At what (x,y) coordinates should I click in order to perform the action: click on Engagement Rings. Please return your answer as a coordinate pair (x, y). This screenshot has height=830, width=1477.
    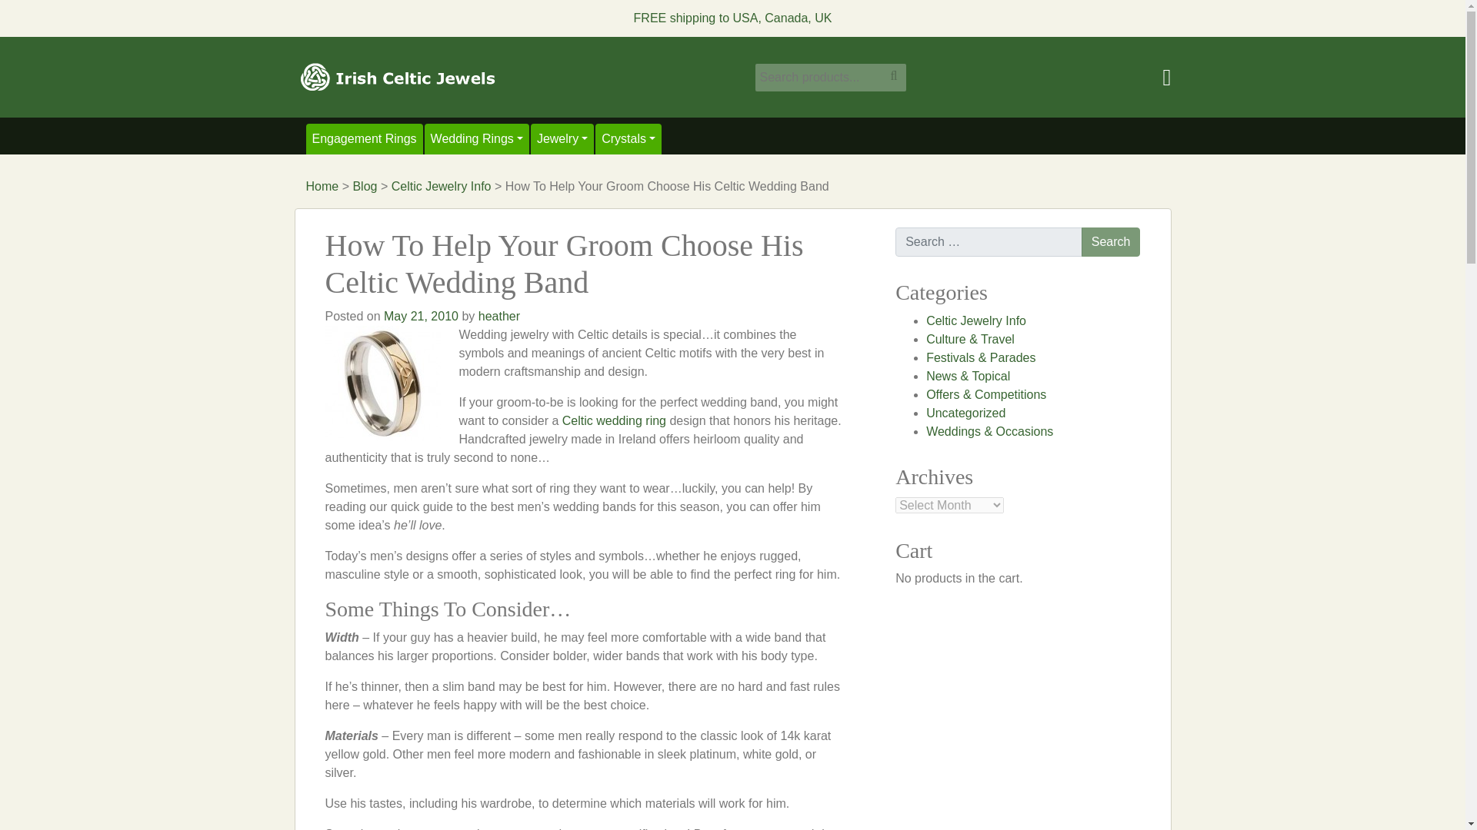
    Looking at the image, I should click on (364, 138).